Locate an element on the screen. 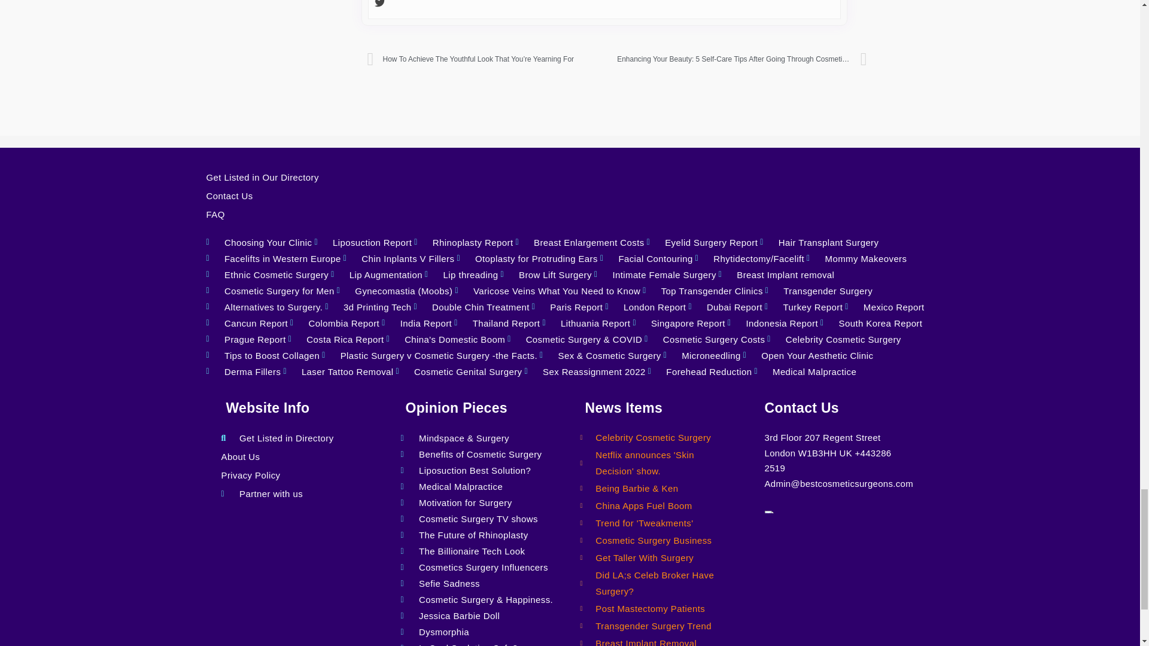 The height and width of the screenshot is (646, 1149). Get Listed in Our Directory is located at coordinates (567, 177).